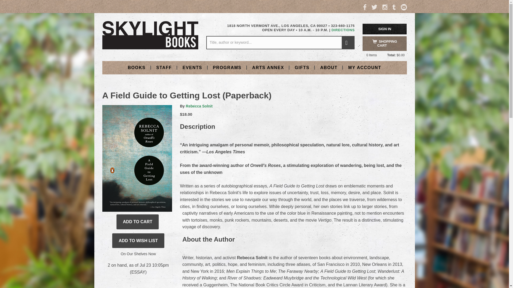  I want to click on STAFF, so click(164, 67).